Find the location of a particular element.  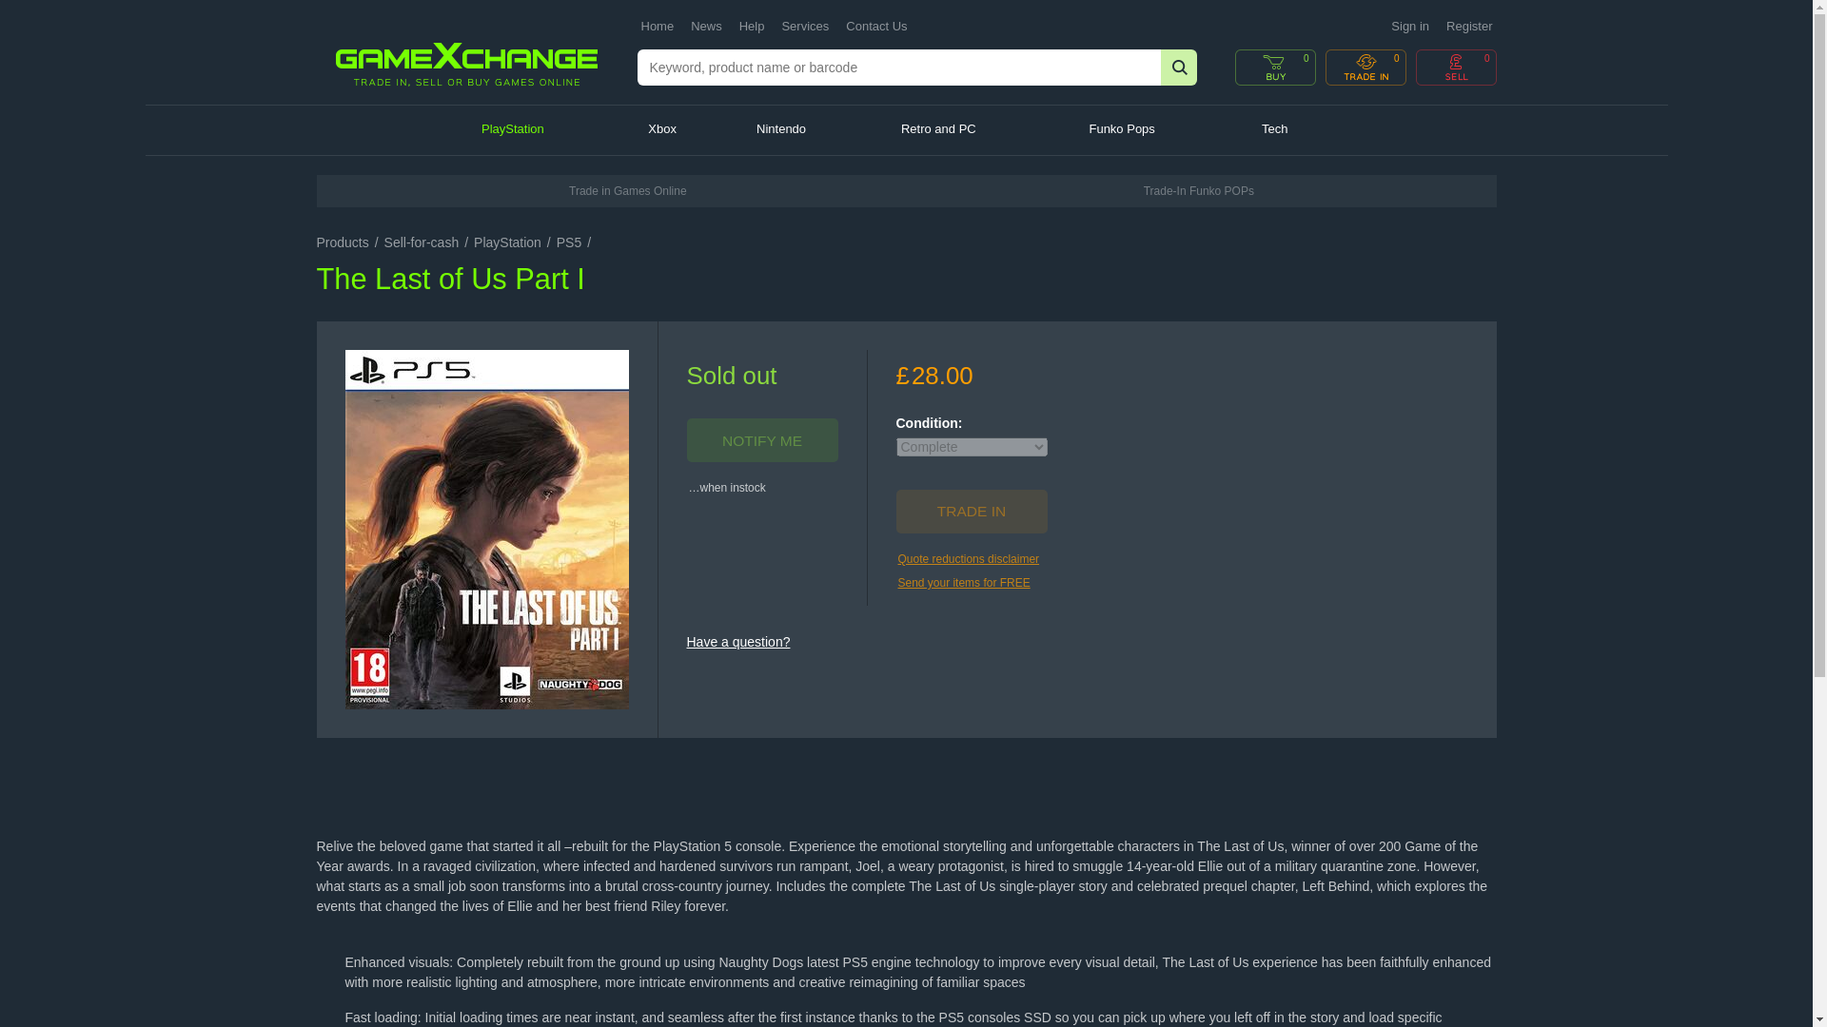

PlayStation is located at coordinates (546, 130).